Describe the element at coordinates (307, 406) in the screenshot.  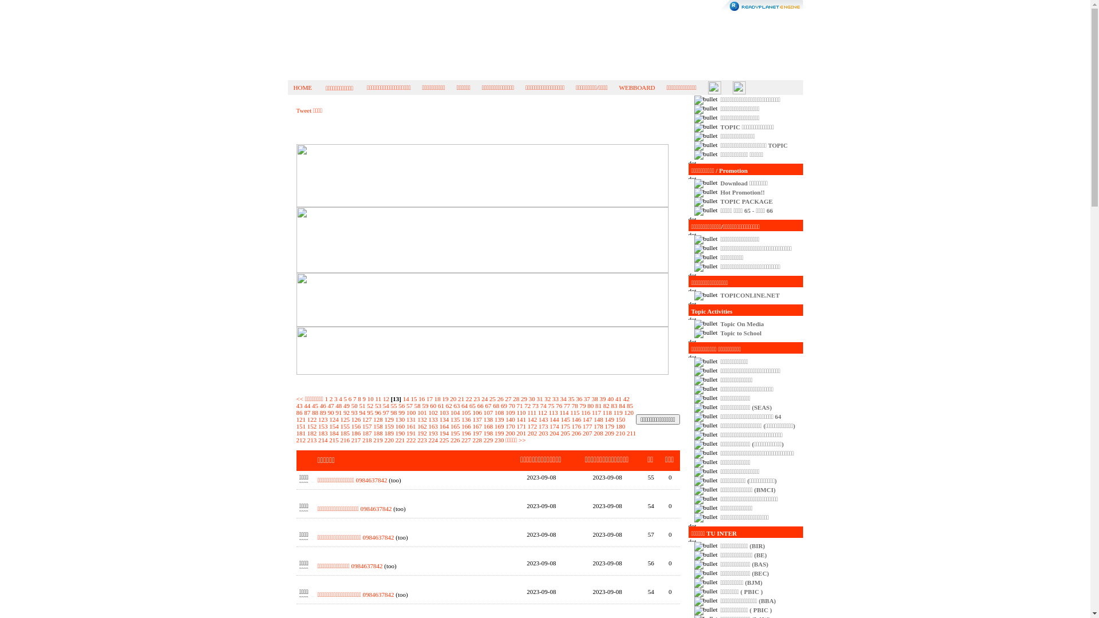
I see `44` at that location.